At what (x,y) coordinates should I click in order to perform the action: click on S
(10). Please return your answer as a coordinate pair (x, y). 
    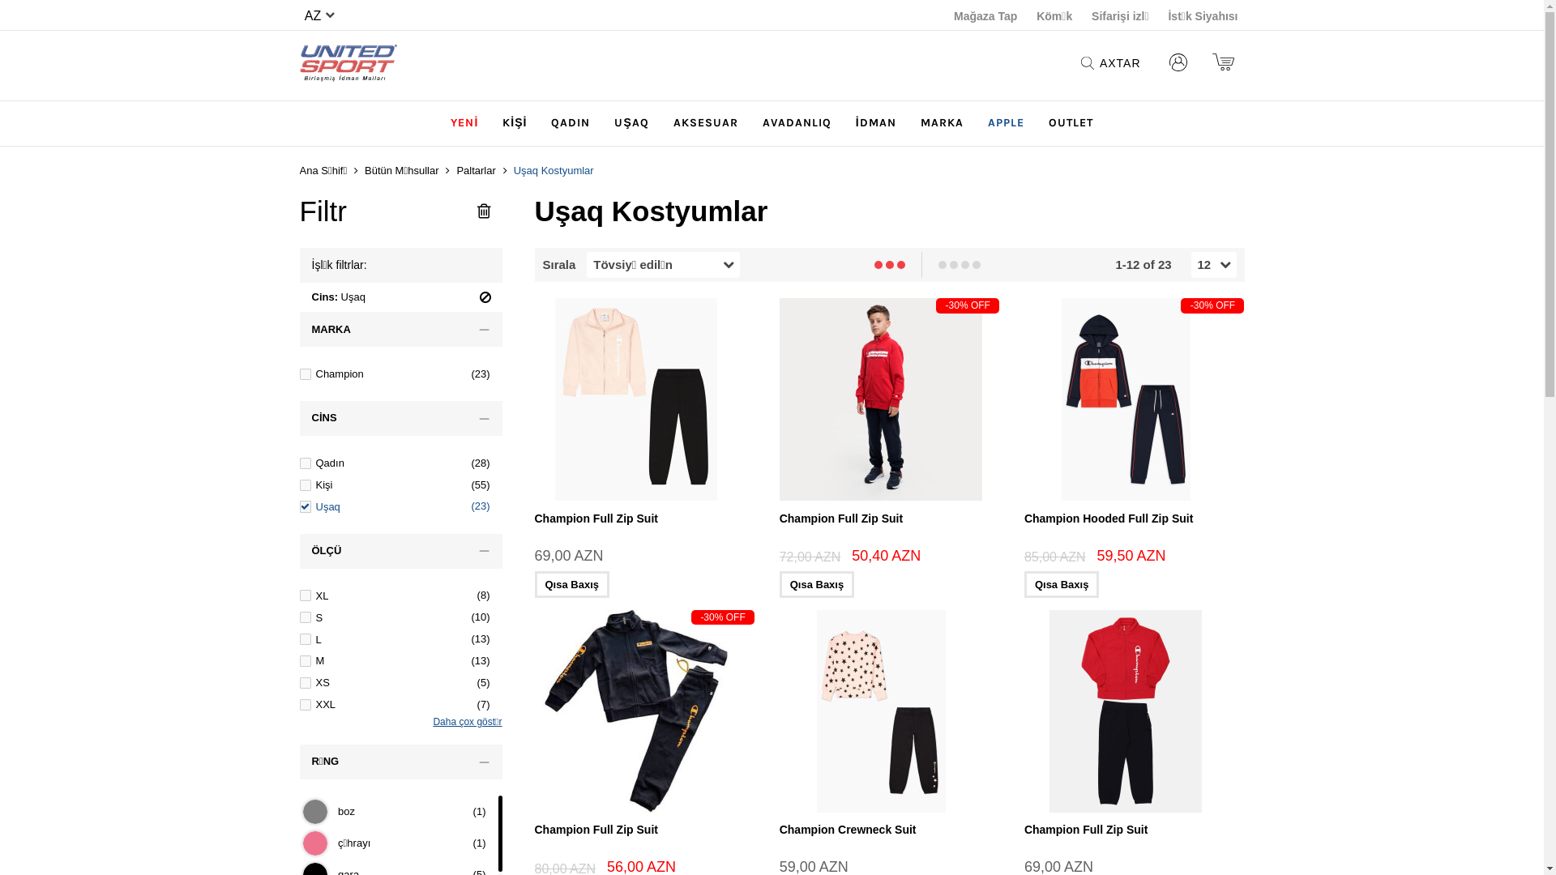
    Looking at the image, I should click on (401, 617).